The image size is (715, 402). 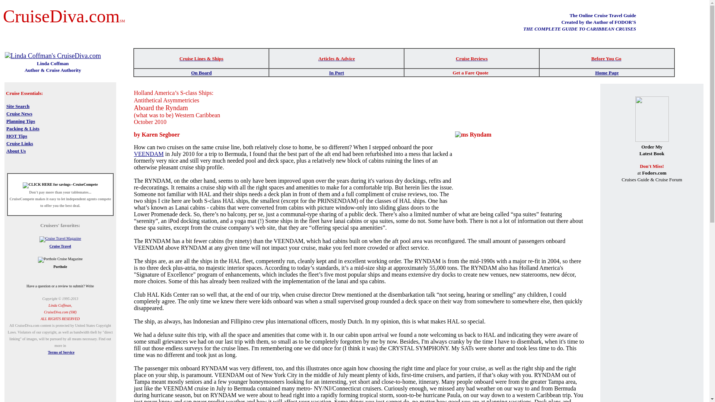 What do you see at coordinates (18, 106) in the screenshot?
I see `Site Search` at bounding box center [18, 106].